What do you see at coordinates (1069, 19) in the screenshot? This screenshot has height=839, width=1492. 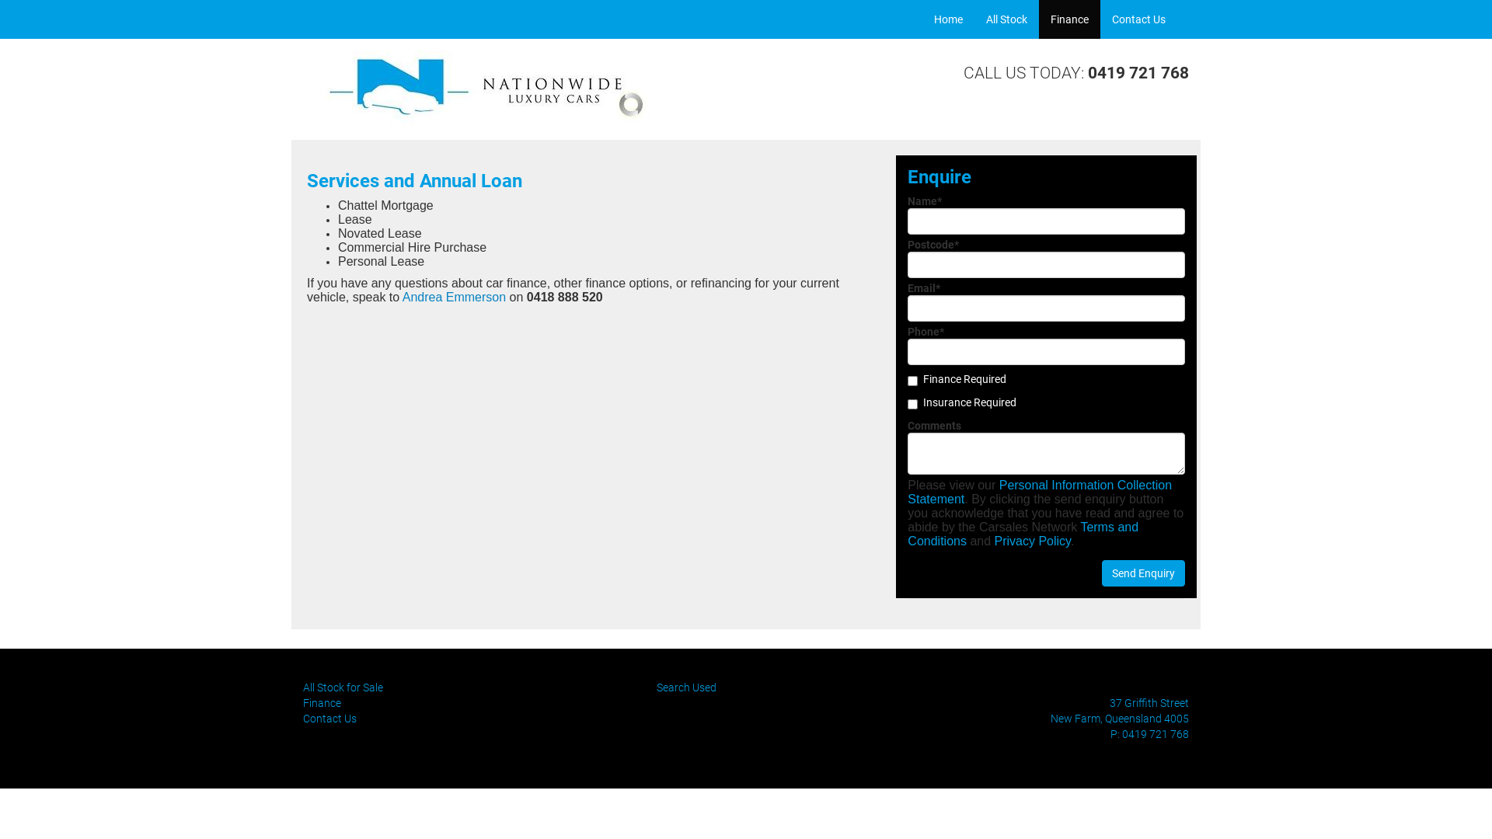 I see `Finance` at bounding box center [1069, 19].